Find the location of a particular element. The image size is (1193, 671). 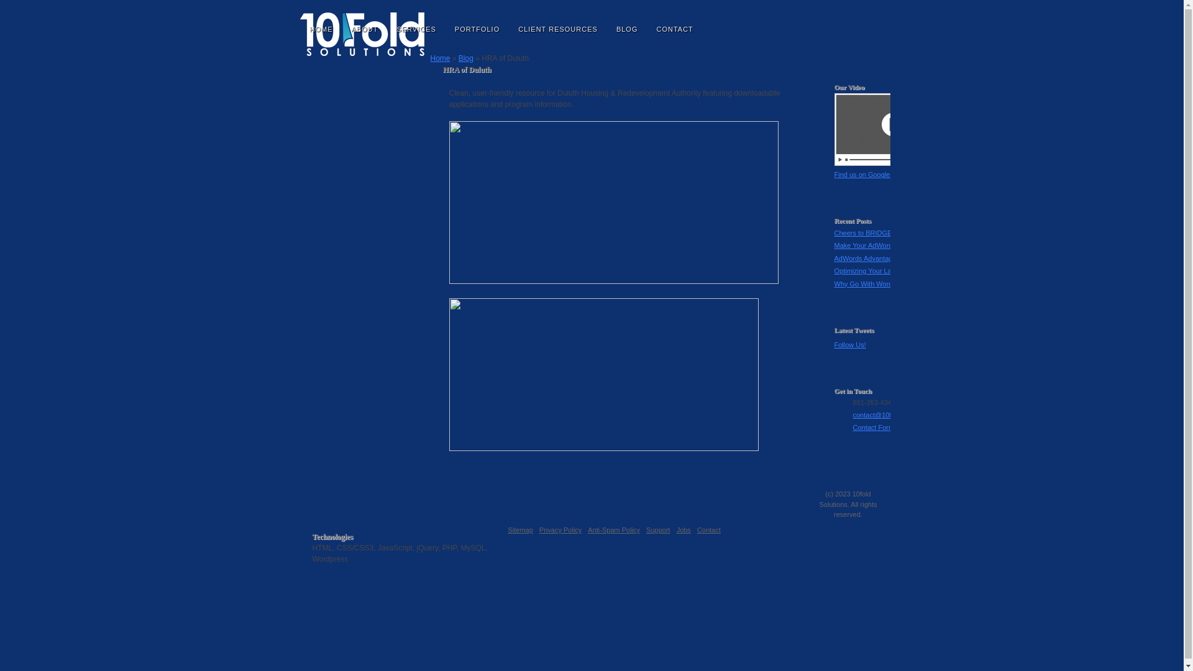

SERVICES is located at coordinates (416, 29).